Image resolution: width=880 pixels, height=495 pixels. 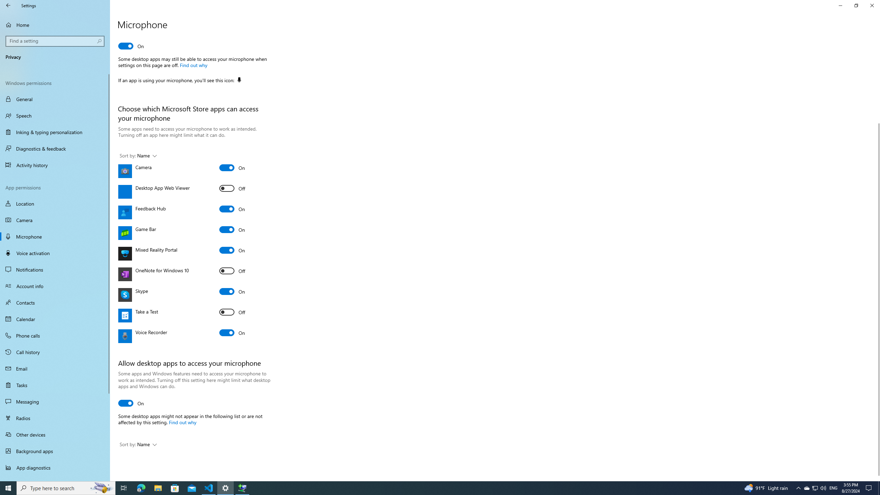 What do you see at coordinates (55, 368) in the screenshot?
I see `Email` at bounding box center [55, 368].